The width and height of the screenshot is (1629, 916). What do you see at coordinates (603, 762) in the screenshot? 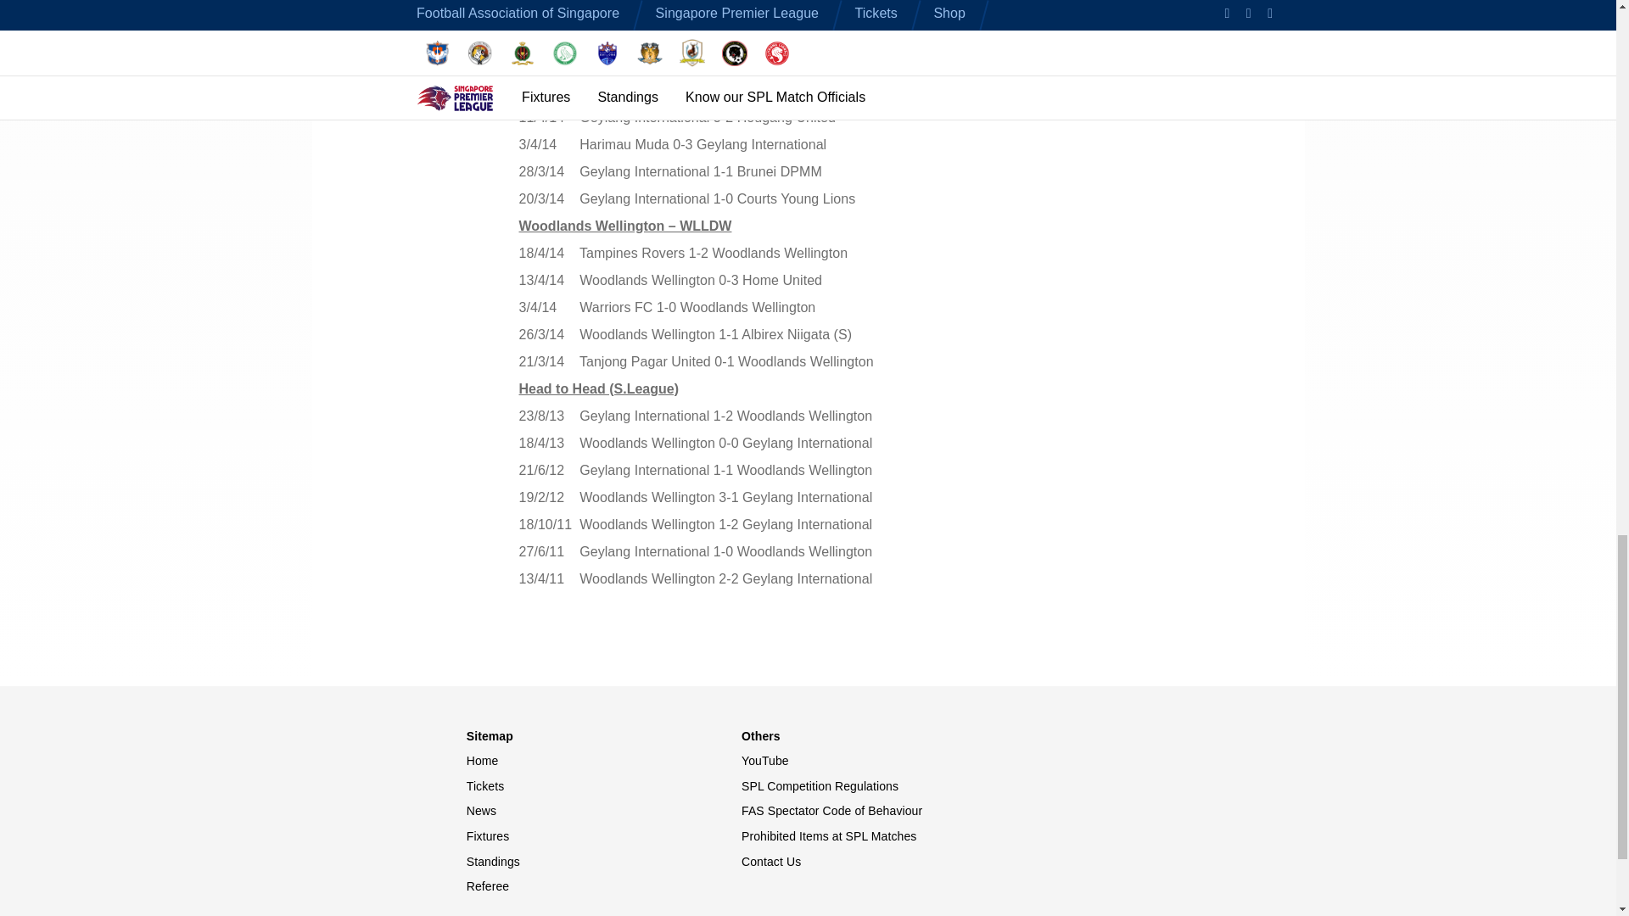
I see `Home` at bounding box center [603, 762].